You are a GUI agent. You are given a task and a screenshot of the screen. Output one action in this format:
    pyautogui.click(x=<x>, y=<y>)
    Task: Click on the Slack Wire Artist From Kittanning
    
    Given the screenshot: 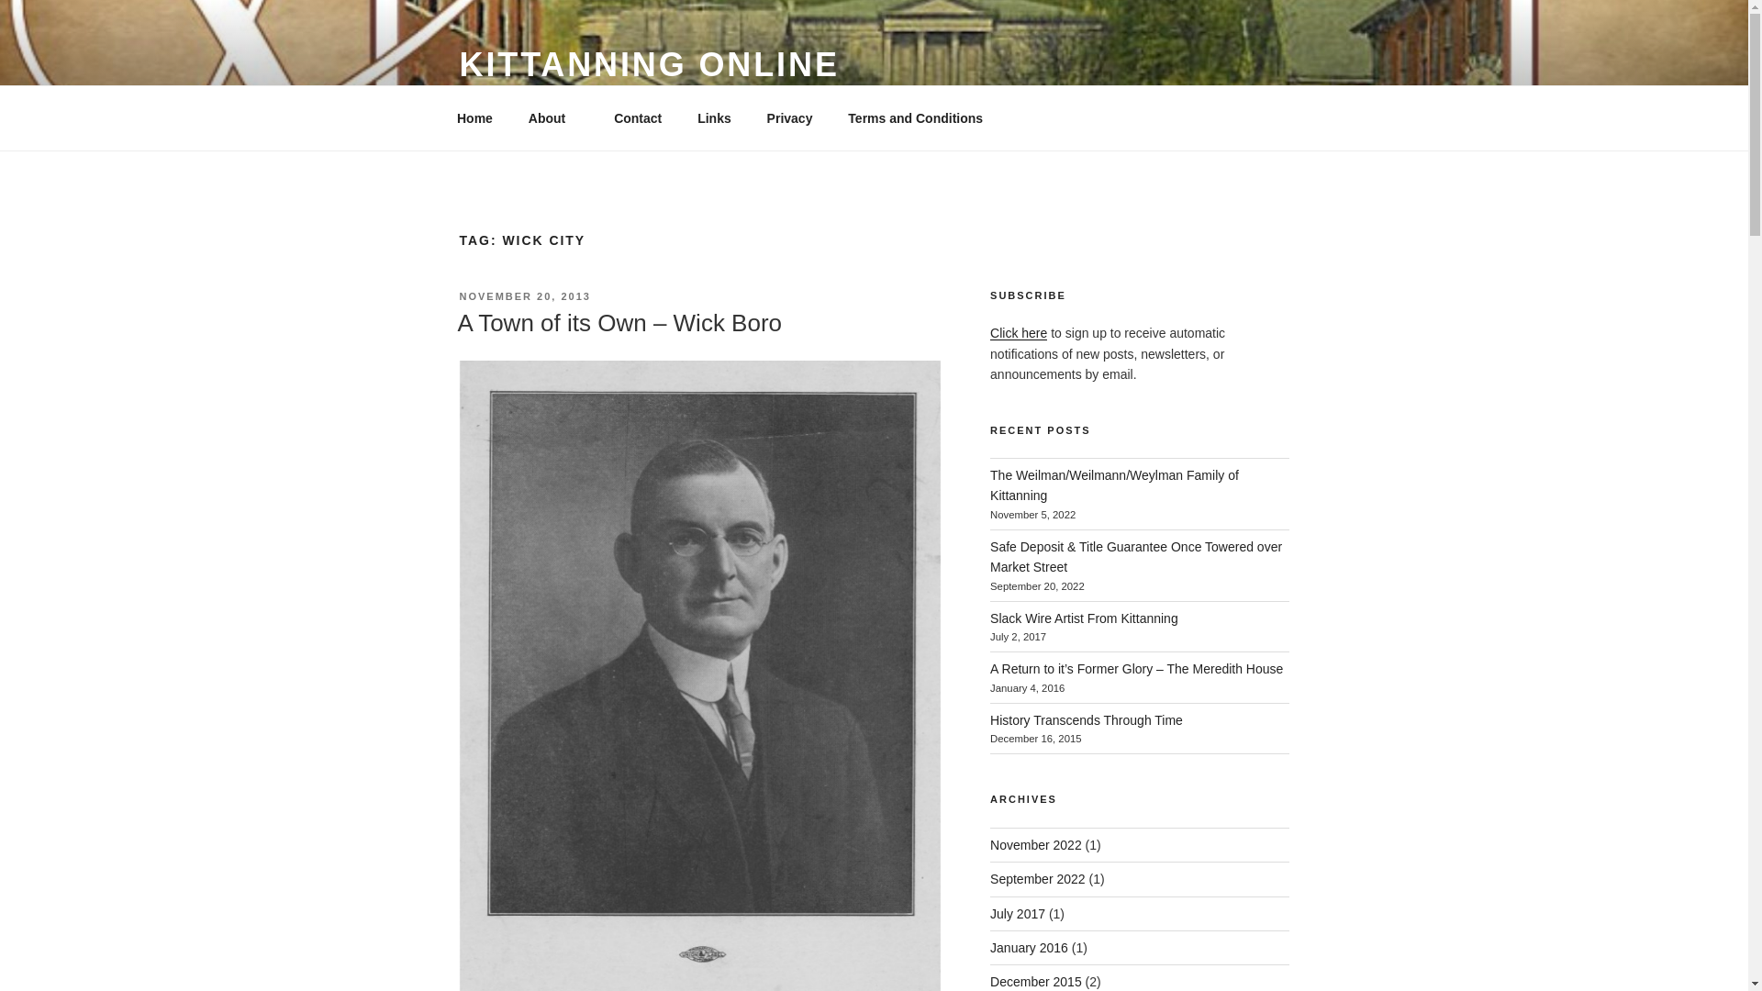 What is the action you would take?
    pyautogui.click(x=1085, y=618)
    